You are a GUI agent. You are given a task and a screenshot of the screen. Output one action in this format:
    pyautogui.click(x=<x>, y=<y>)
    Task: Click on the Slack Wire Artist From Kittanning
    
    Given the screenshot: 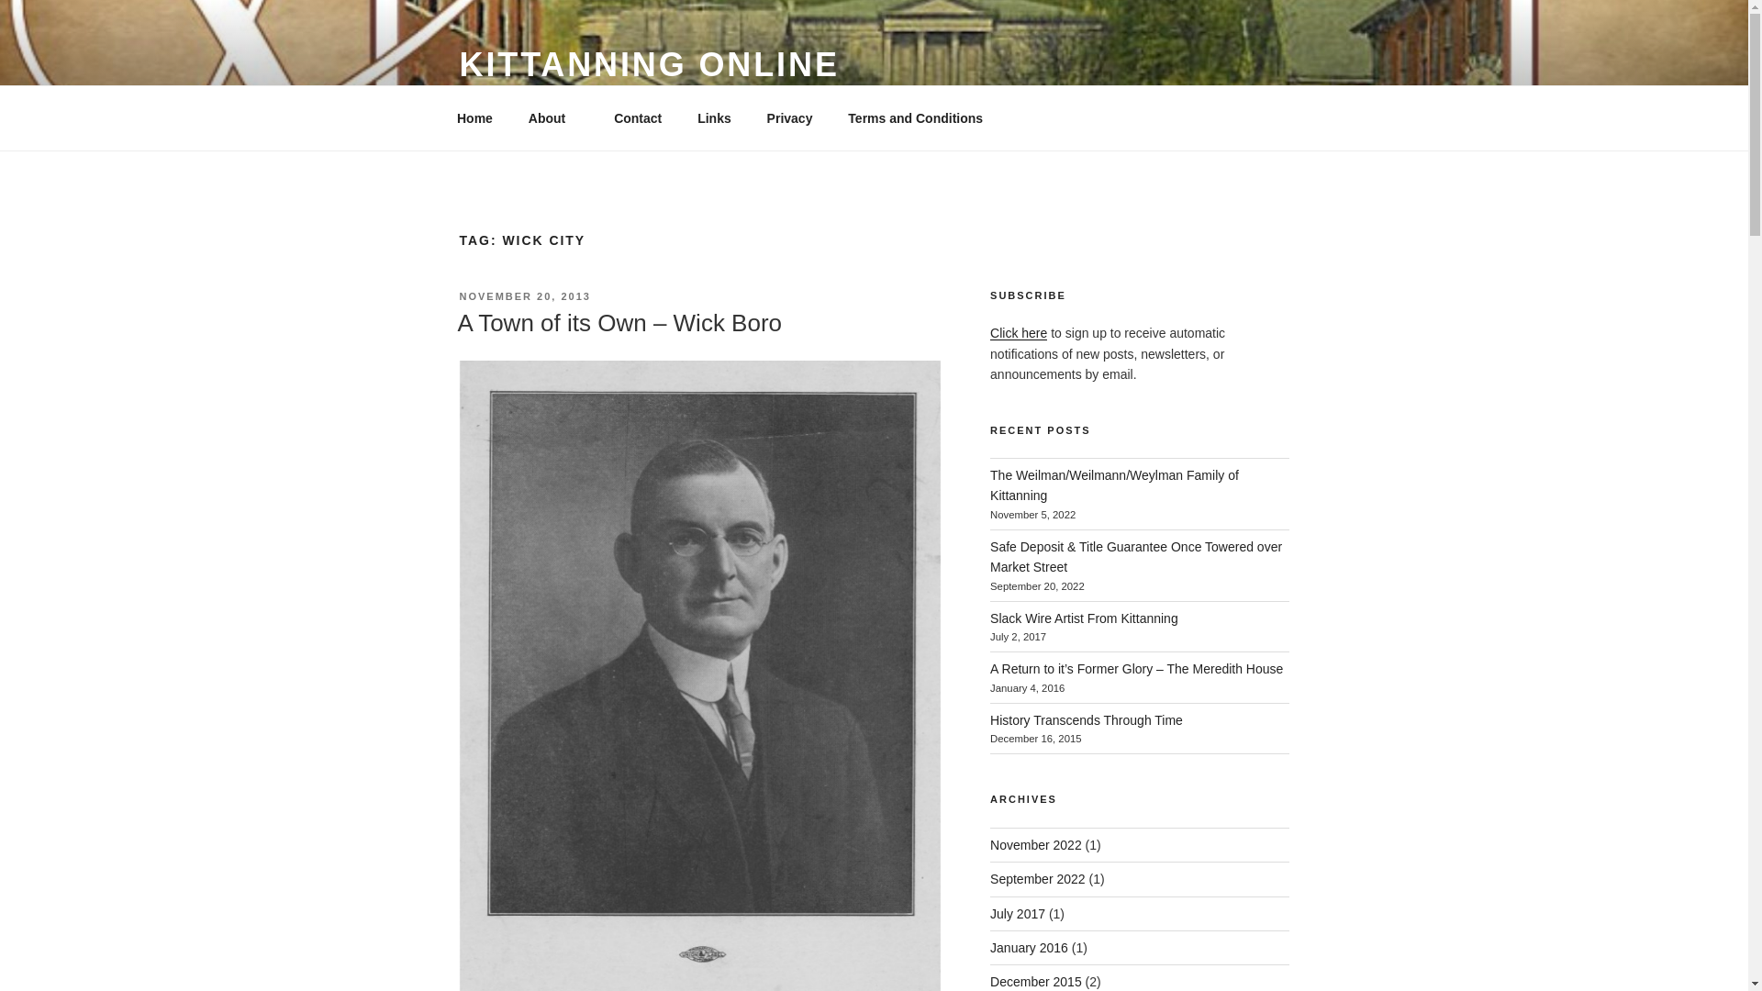 What is the action you would take?
    pyautogui.click(x=1085, y=618)
    